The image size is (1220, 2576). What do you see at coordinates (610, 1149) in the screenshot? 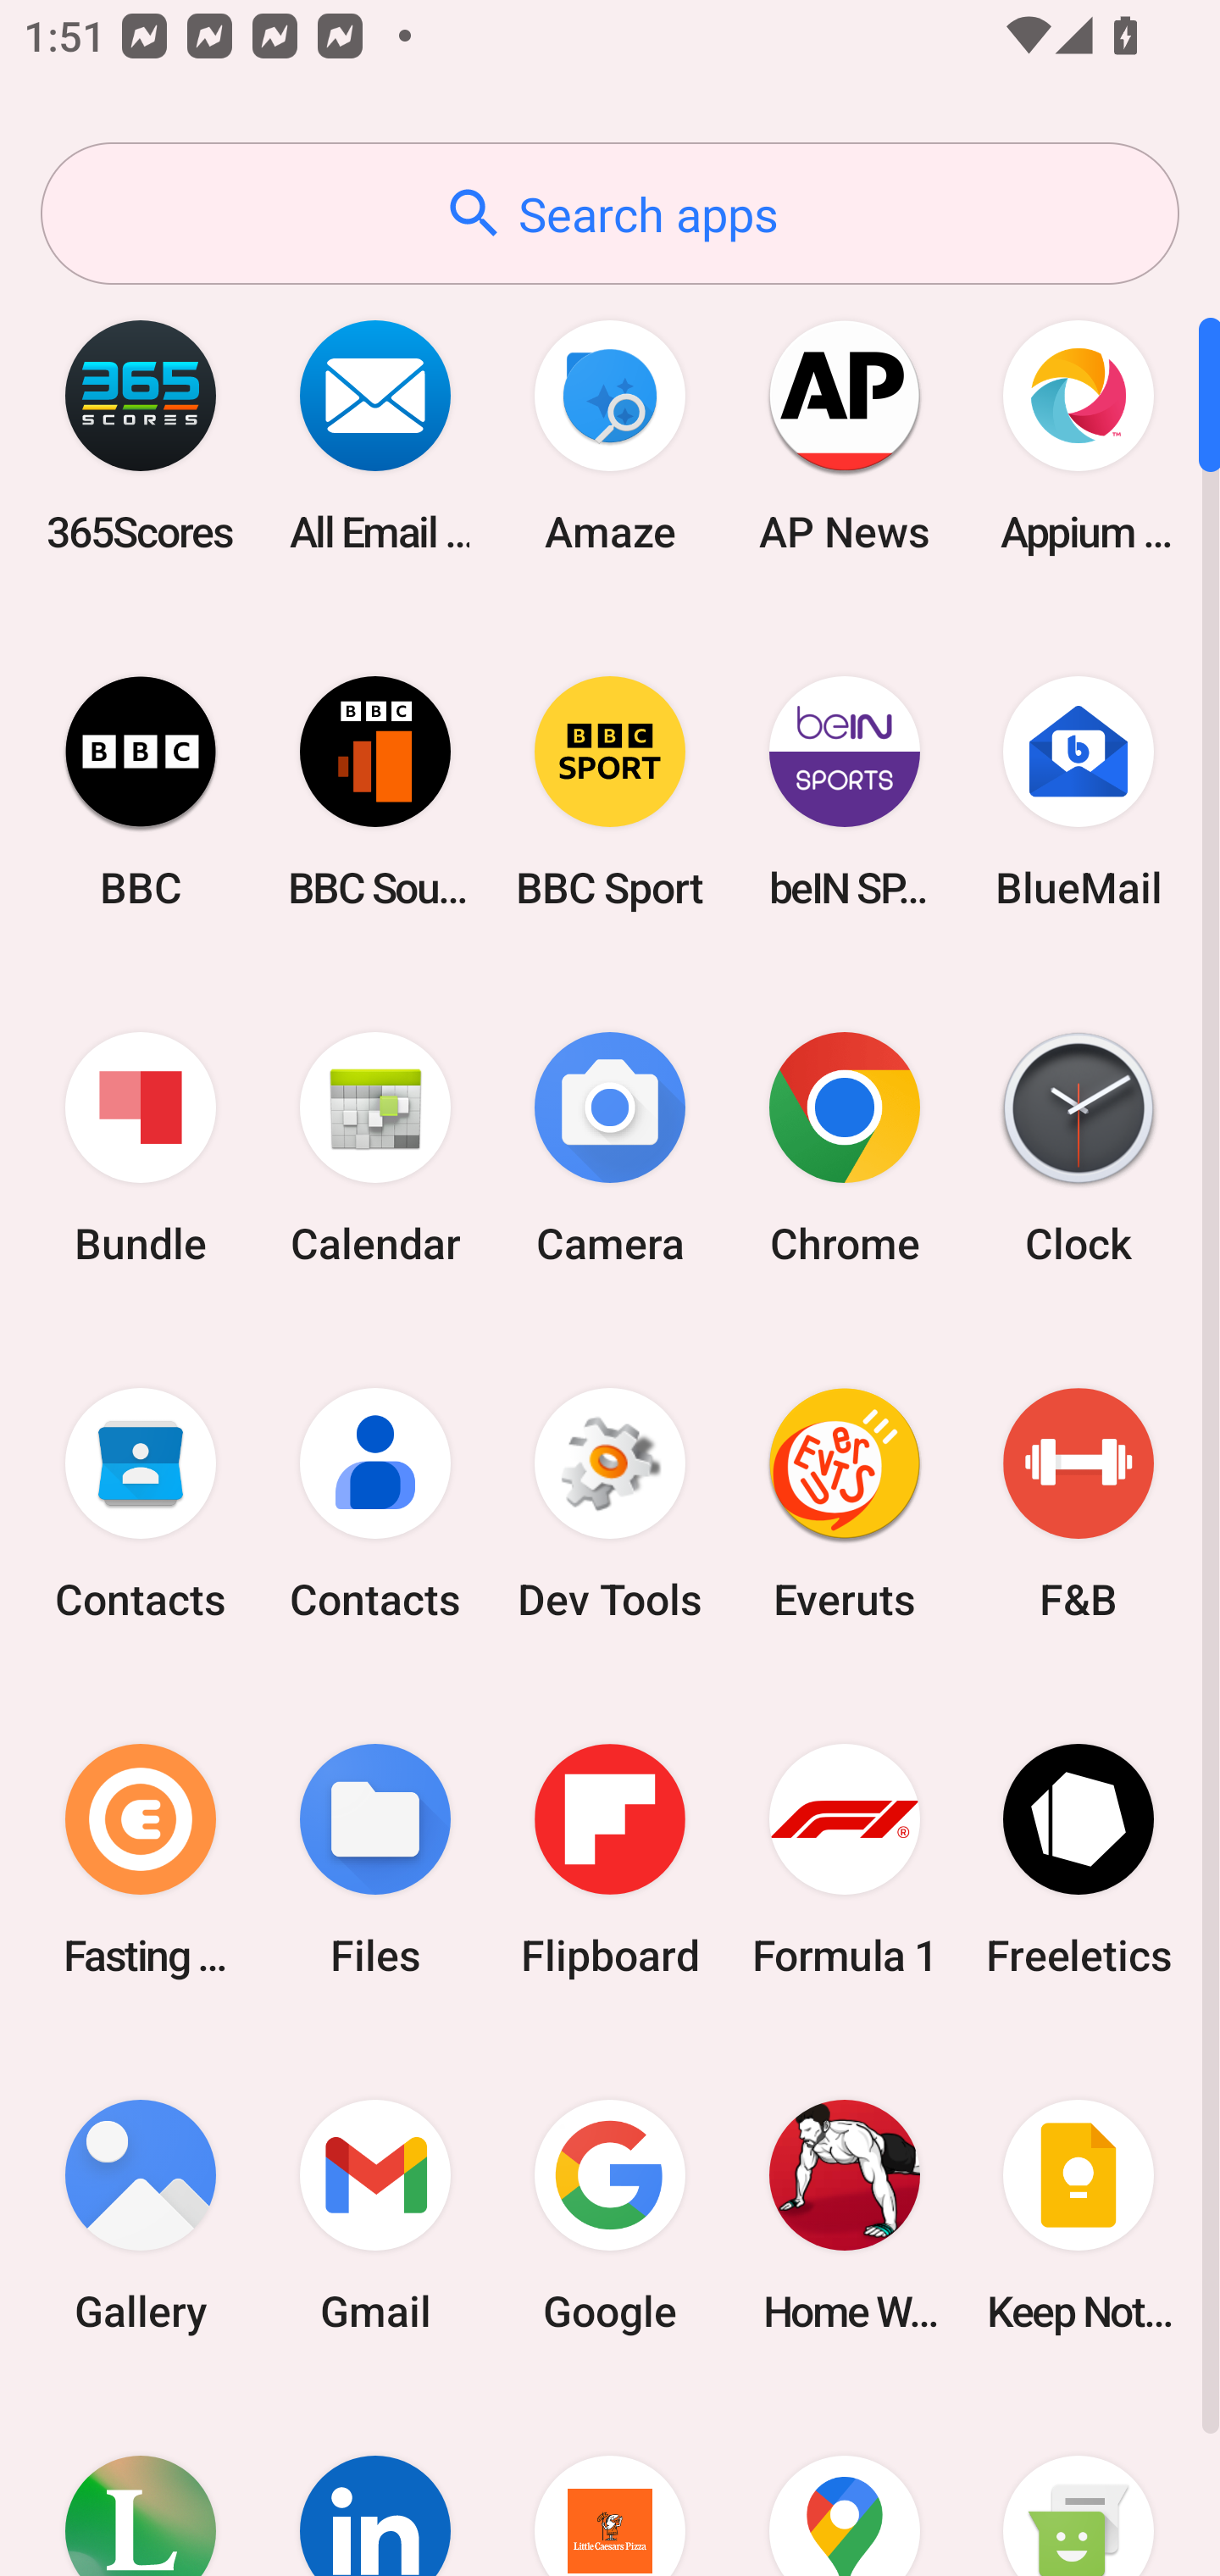
I see `Camera` at bounding box center [610, 1149].